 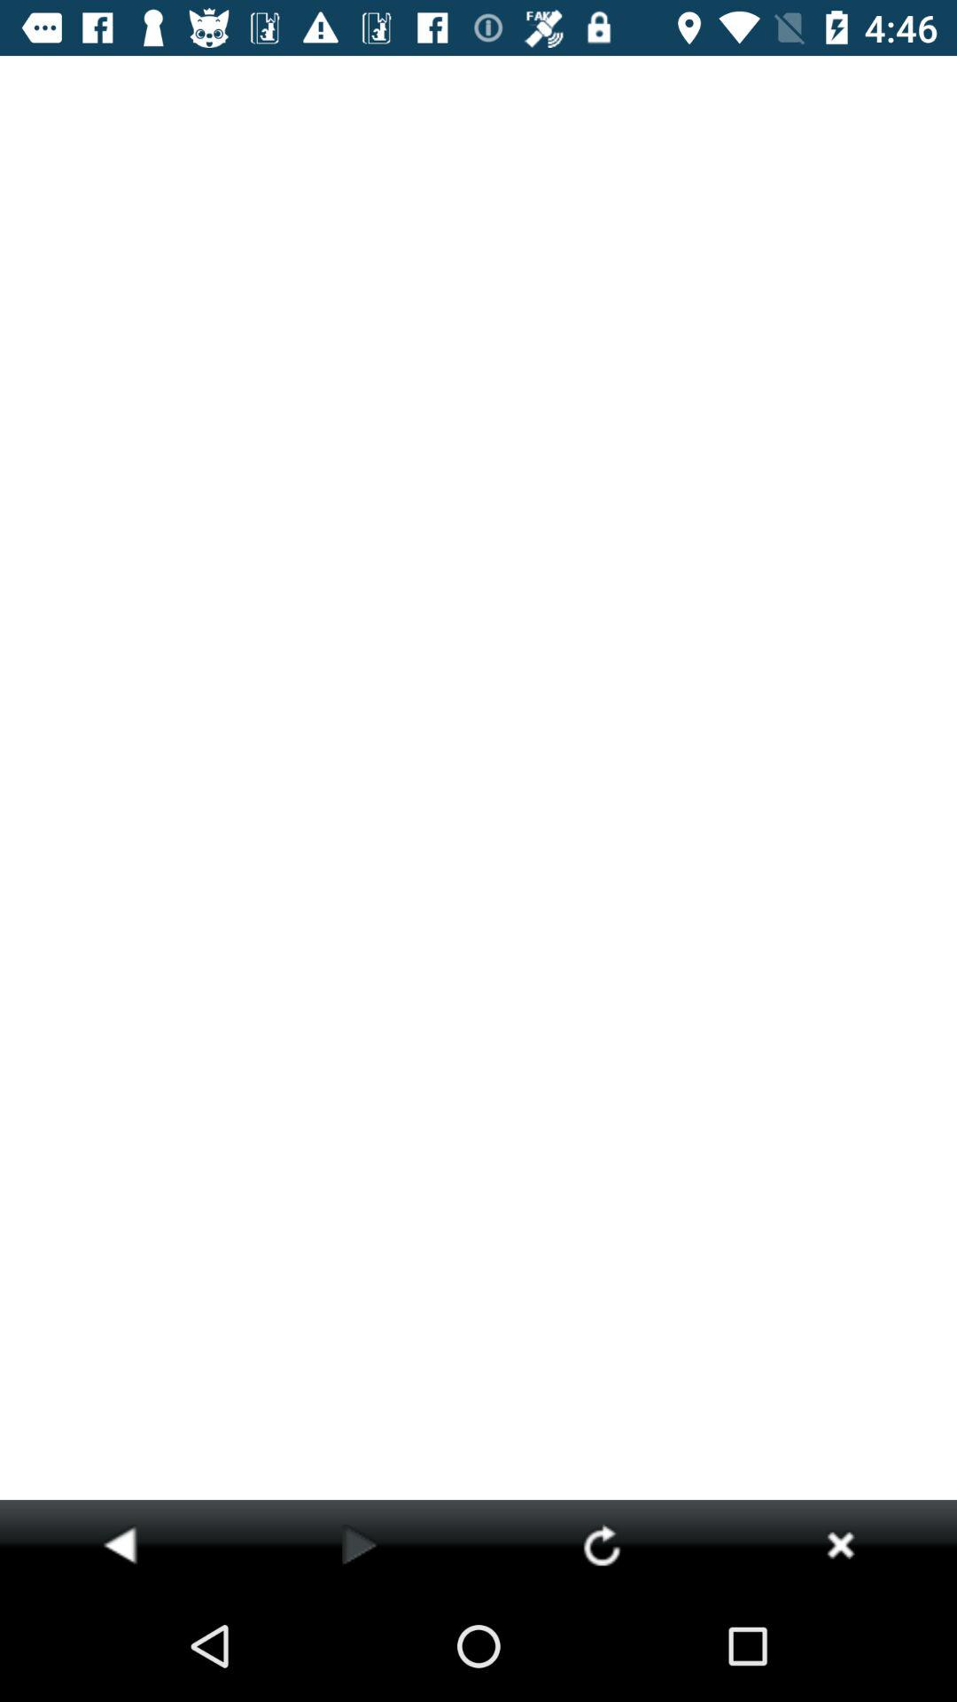 What do you see at coordinates (840, 1544) in the screenshot?
I see `close application` at bounding box center [840, 1544].